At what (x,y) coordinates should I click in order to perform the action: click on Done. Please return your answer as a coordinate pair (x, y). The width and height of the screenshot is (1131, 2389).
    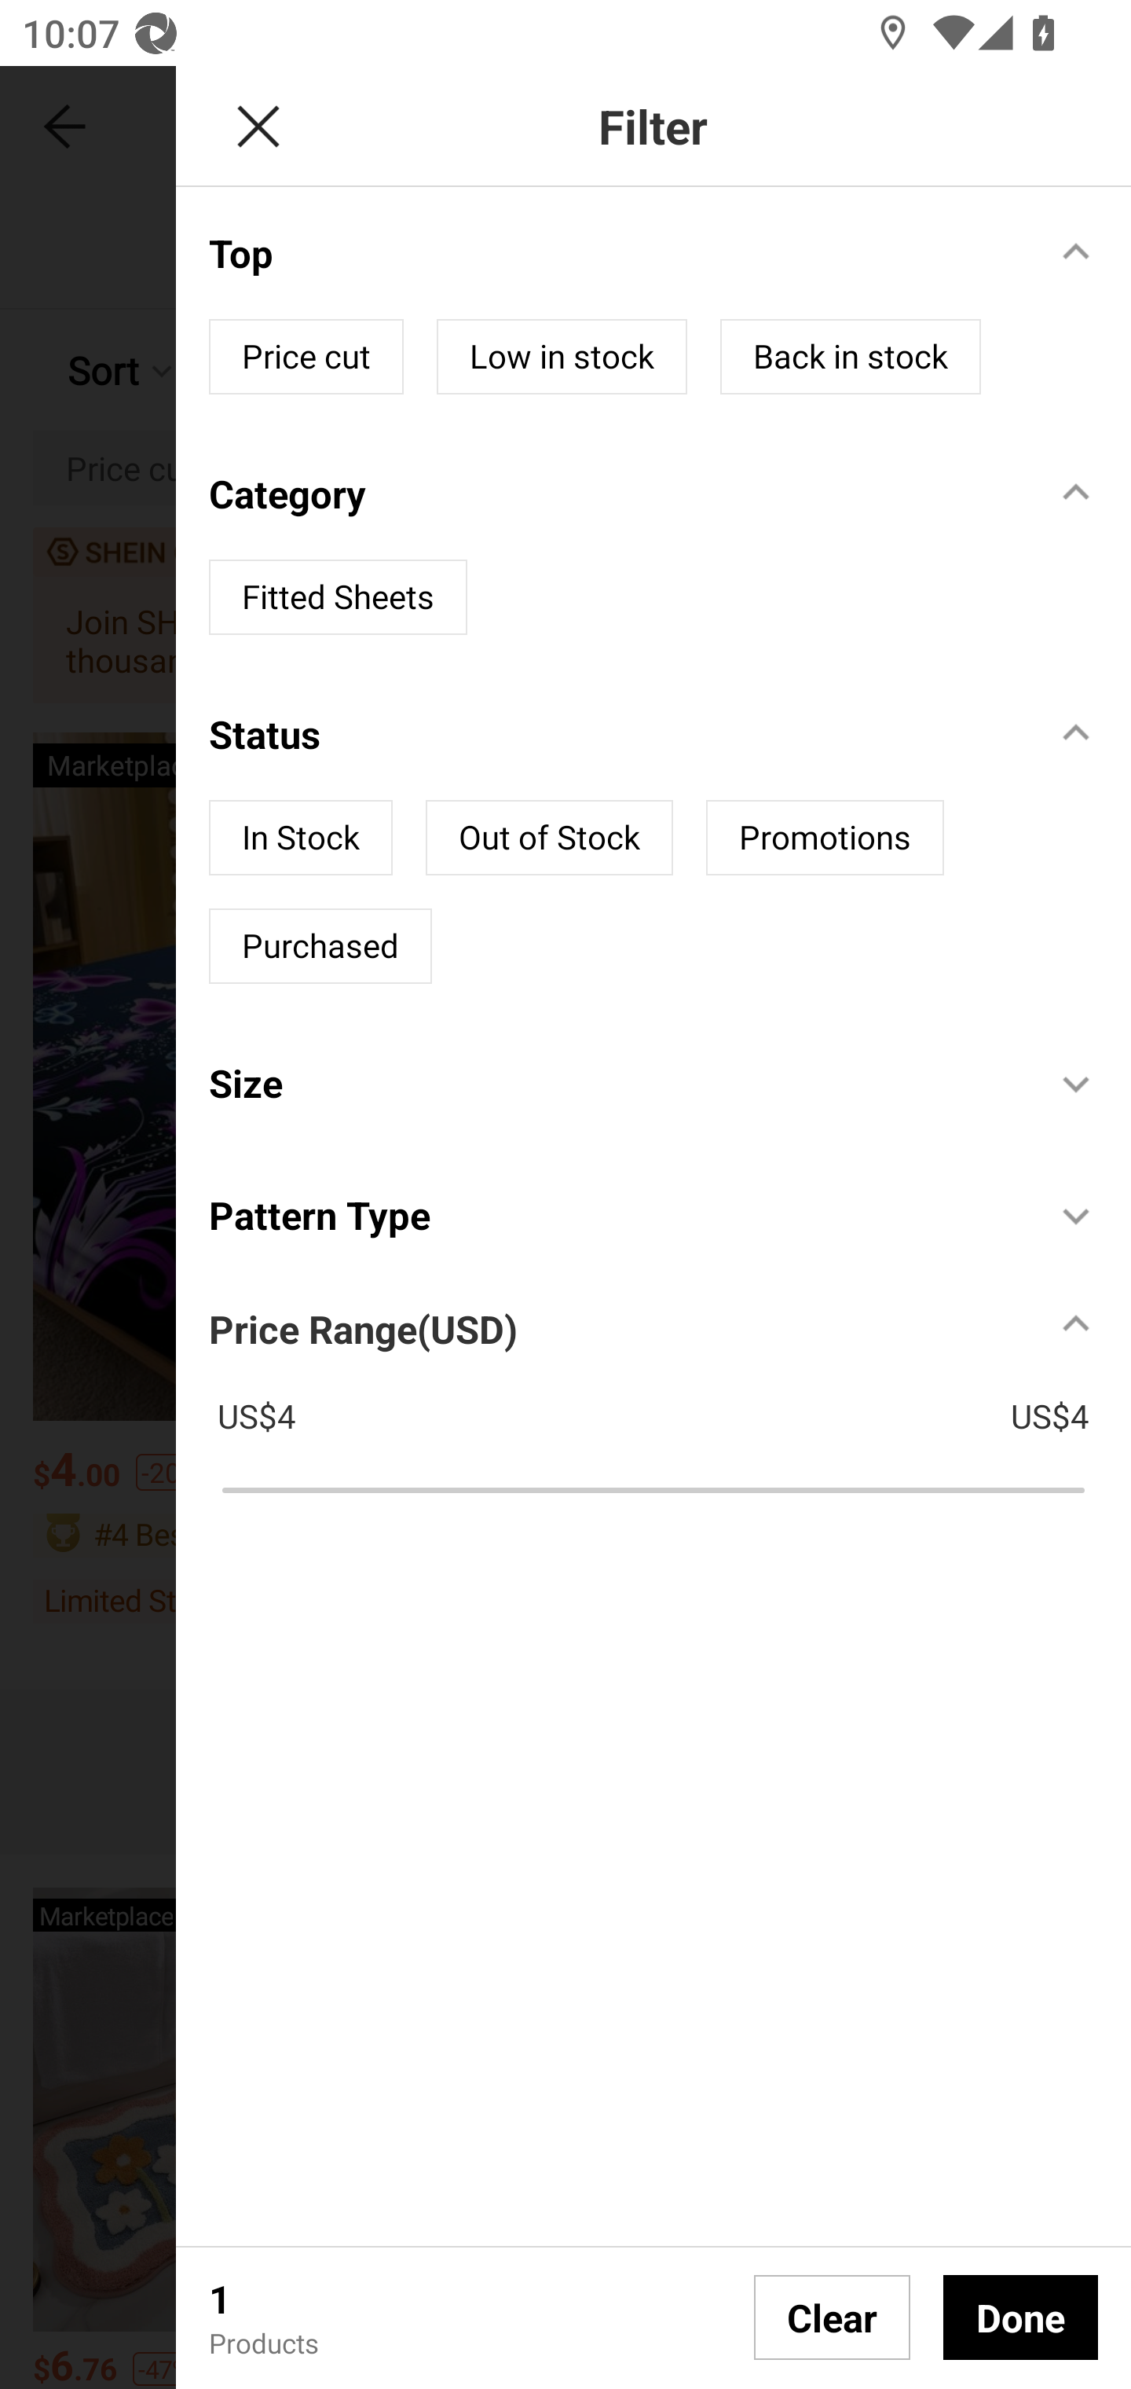
    Looking at the image, I should click on (1020, 2317).